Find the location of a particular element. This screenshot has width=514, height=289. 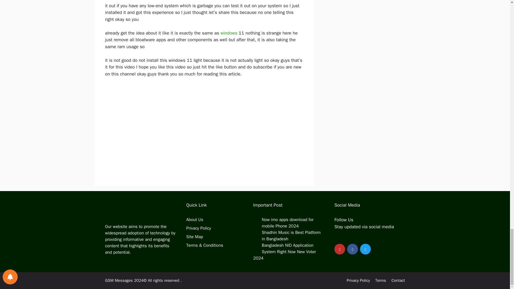

windows is located at coordinates (230, 33).